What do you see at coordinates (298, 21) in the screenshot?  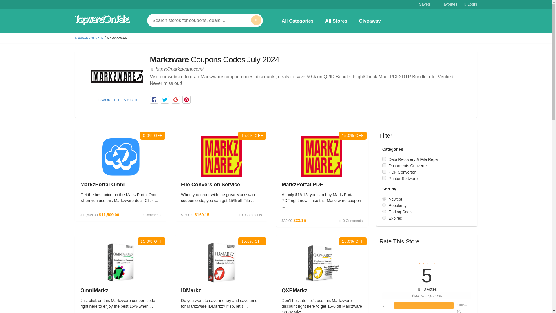 I see `All Categories` at bounding box center [298, 21].